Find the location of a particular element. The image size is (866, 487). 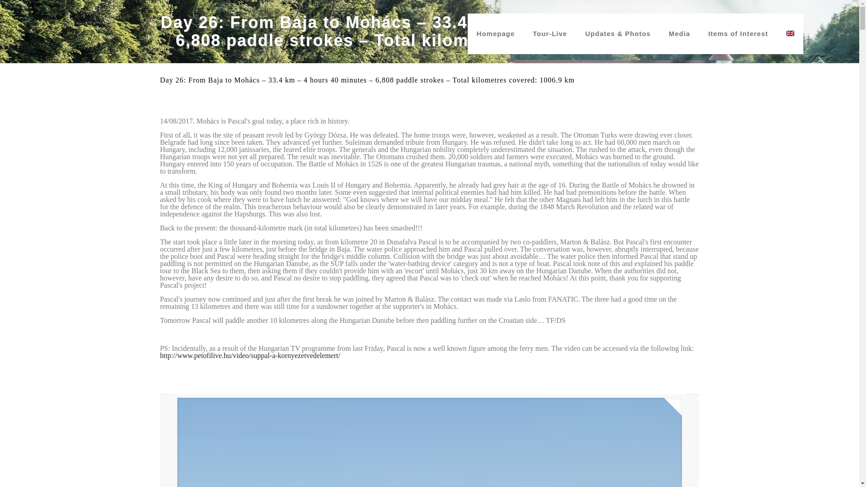

Homepage is located at coordinates (495, 33).